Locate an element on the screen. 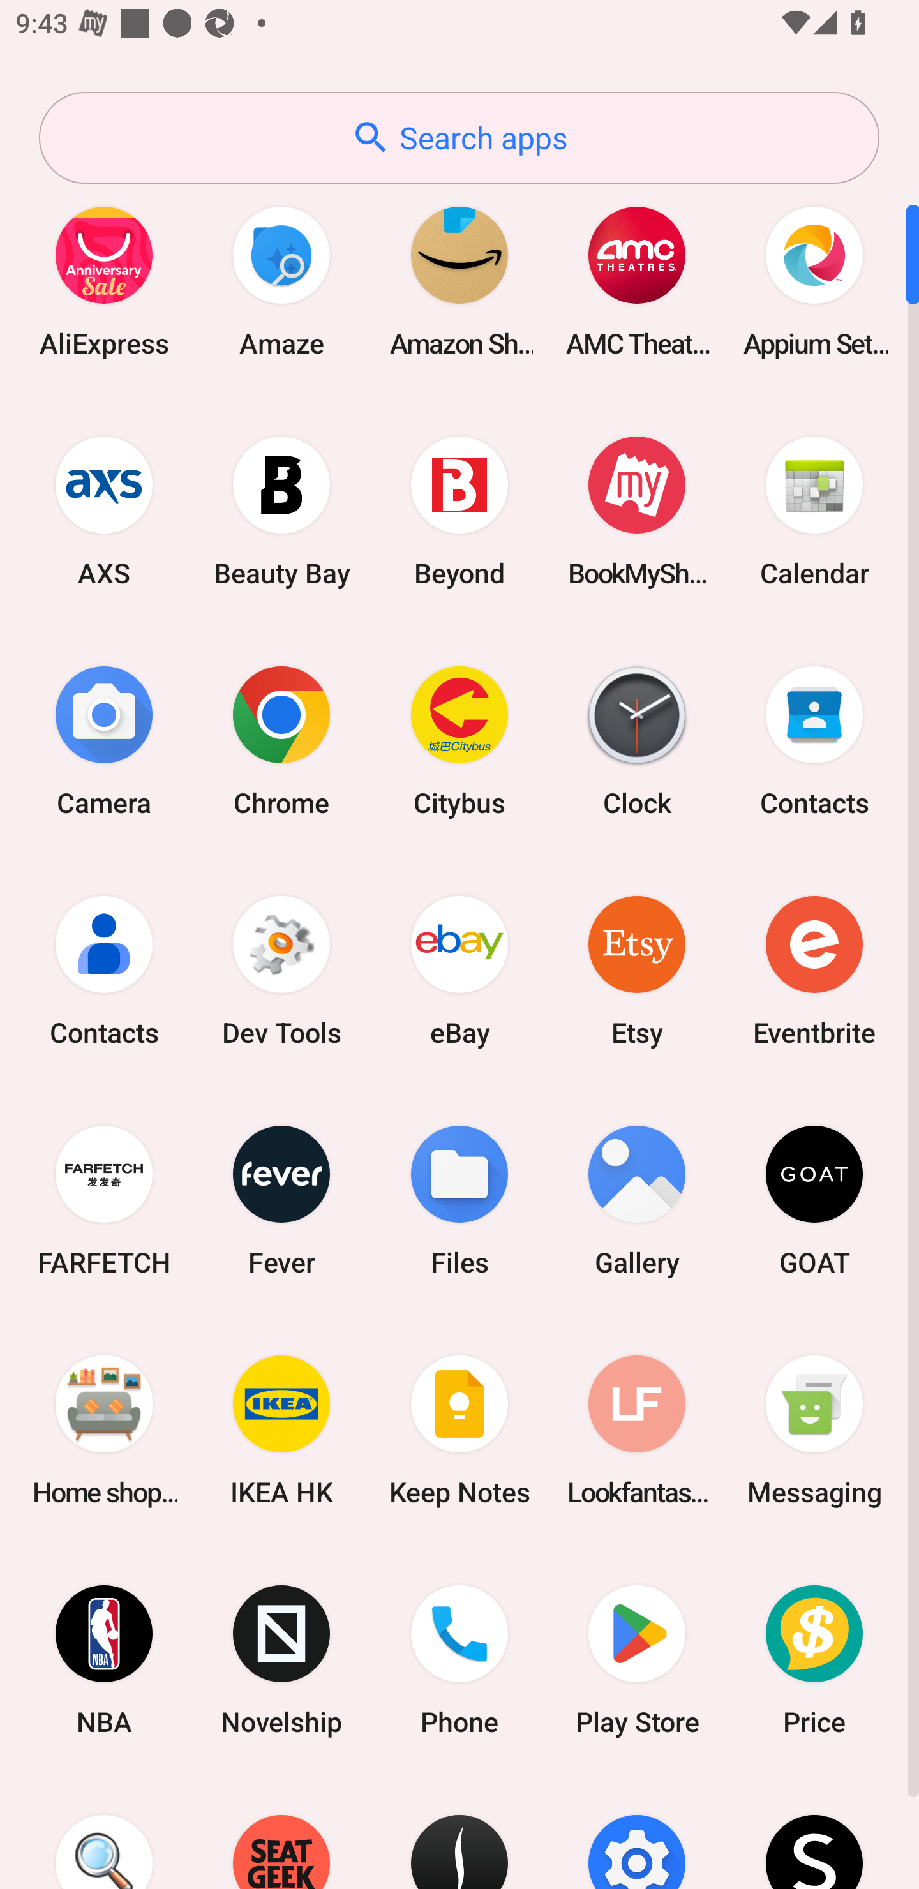 The image size is (919, 1889). Etsy is located at coordinates (637, 970).